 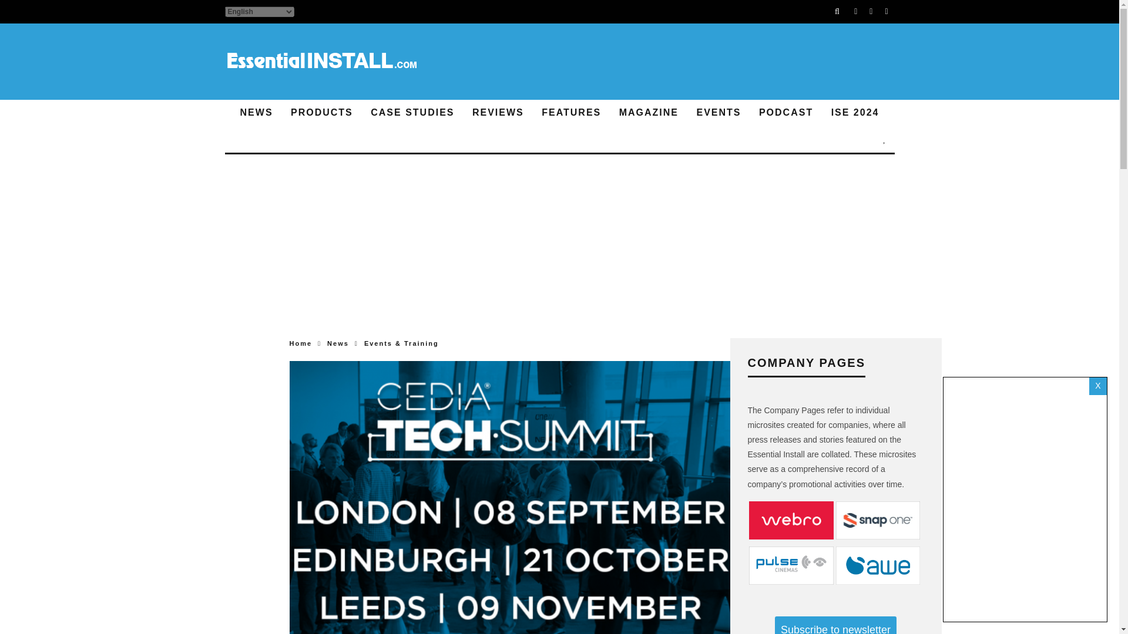 I want to click on CASE STUDIES, so click(x=412, y=113).